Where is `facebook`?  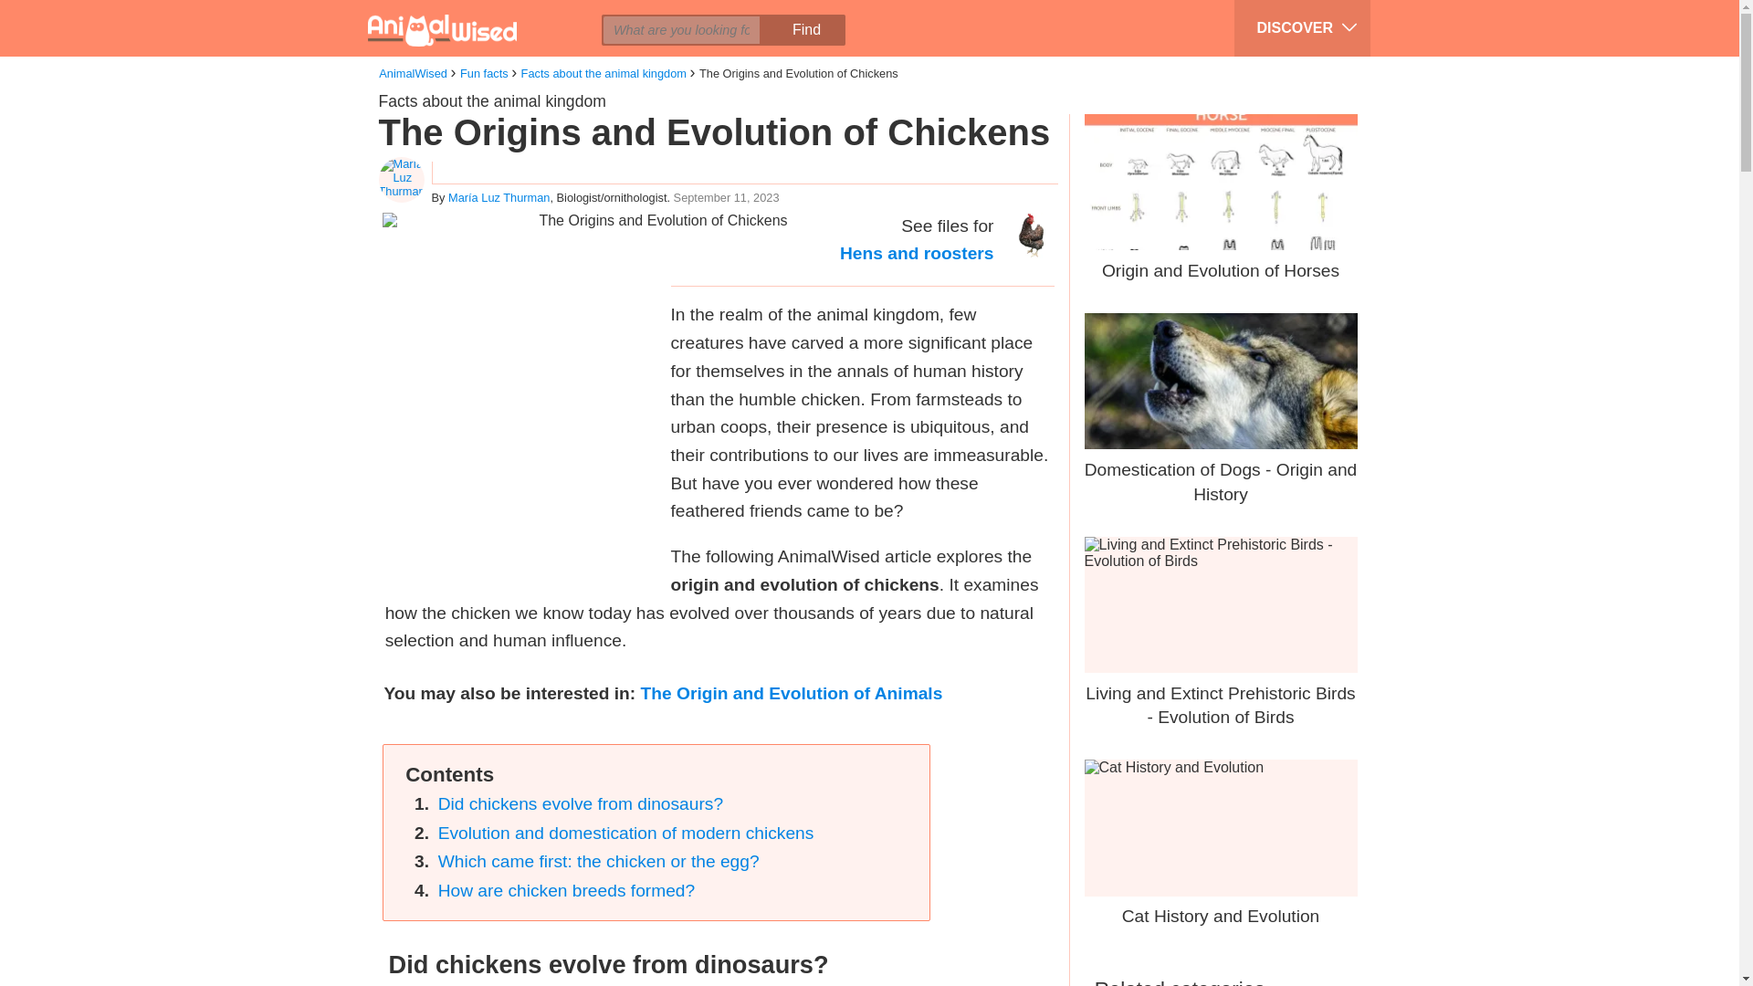
facebook is located at coordinates (446, 15).